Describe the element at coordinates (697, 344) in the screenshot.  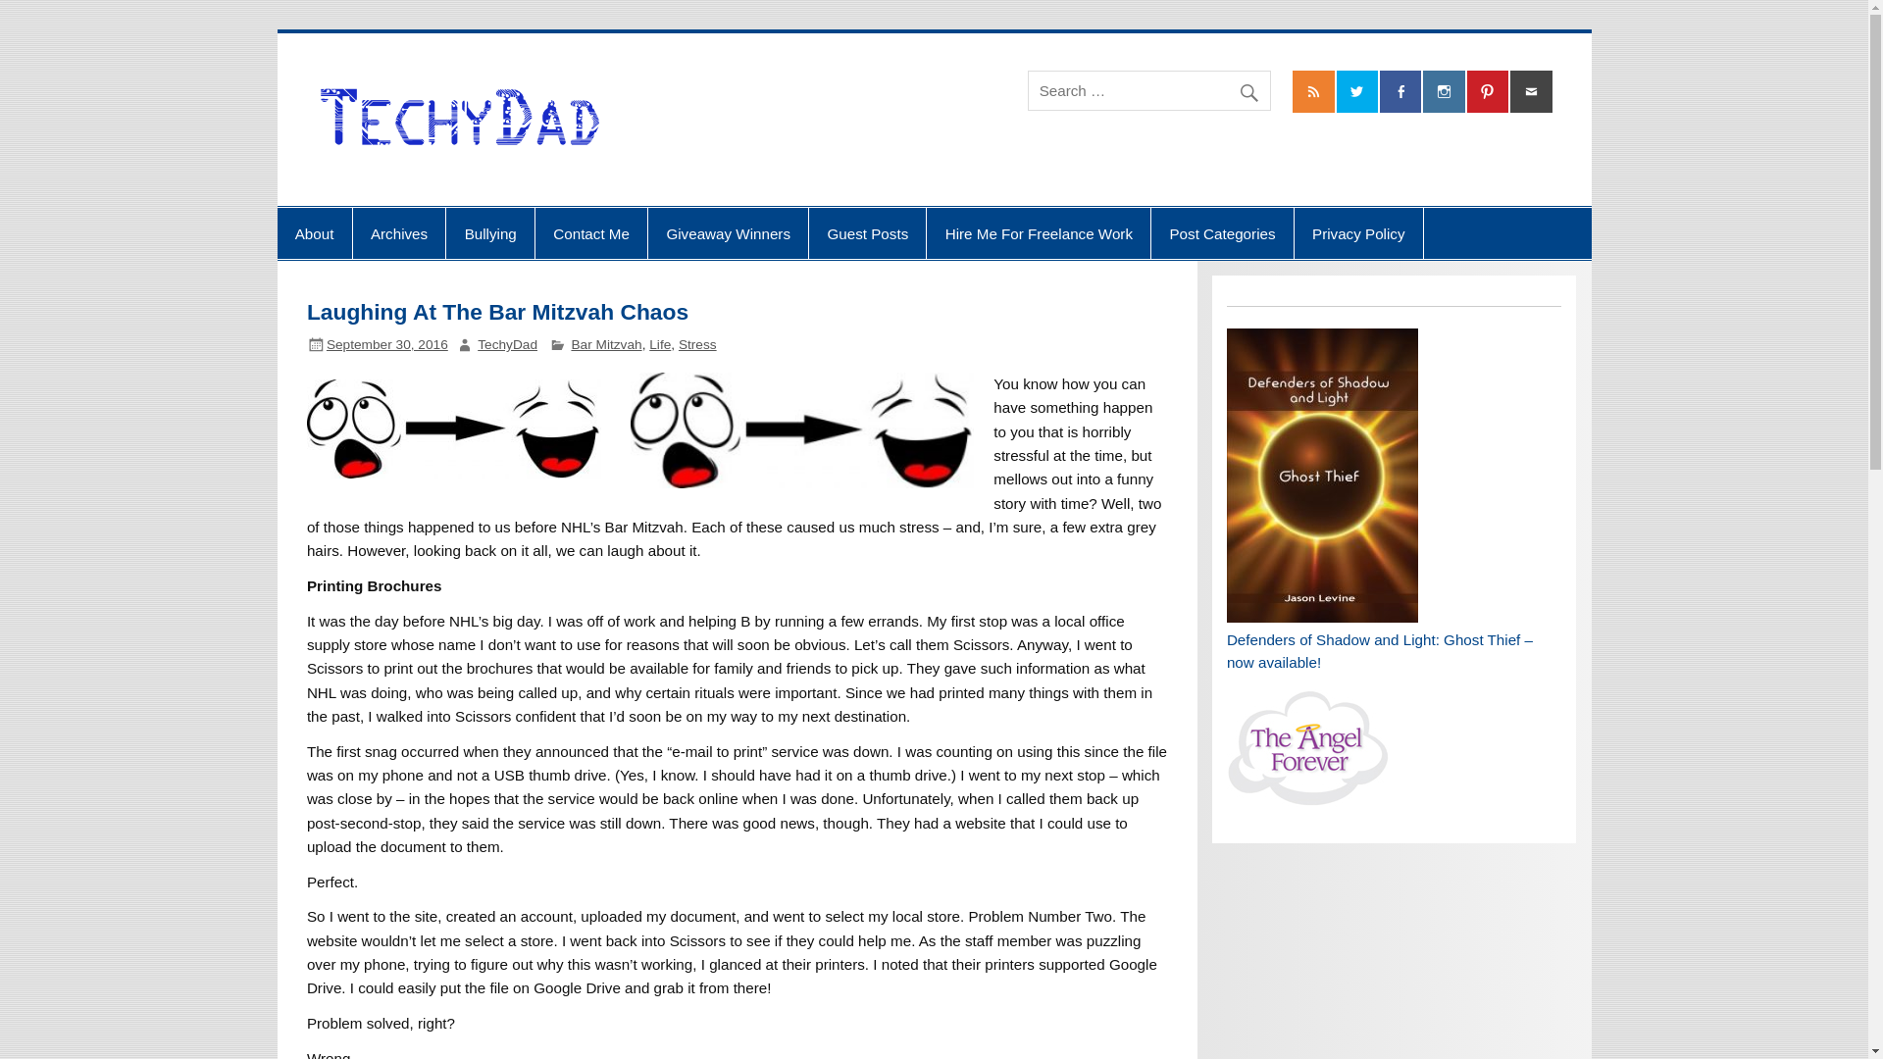
I see `Stress` at that location.